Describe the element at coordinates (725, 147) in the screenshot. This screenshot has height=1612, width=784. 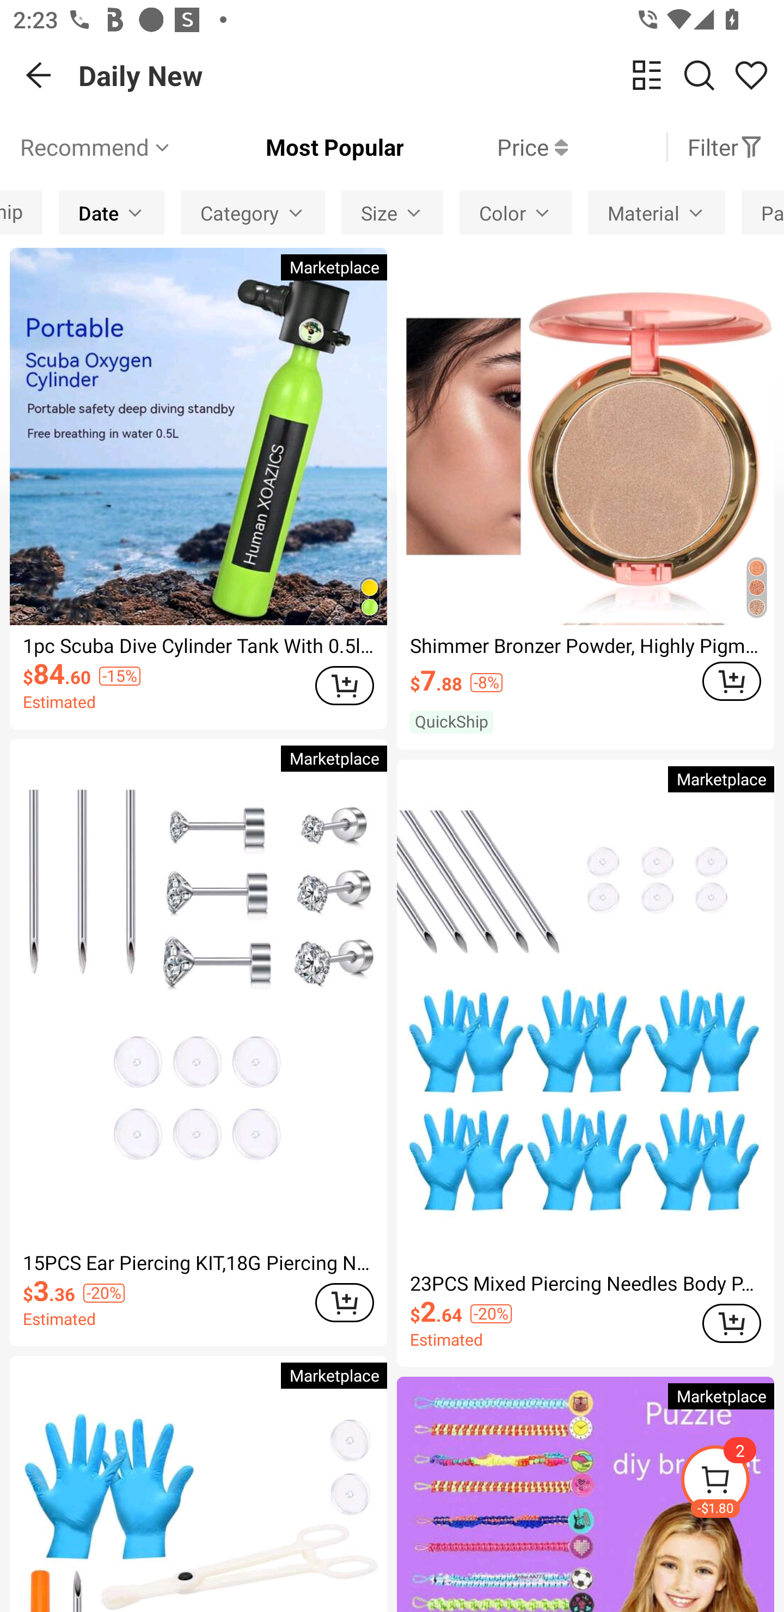
I see `Filter` at that location.